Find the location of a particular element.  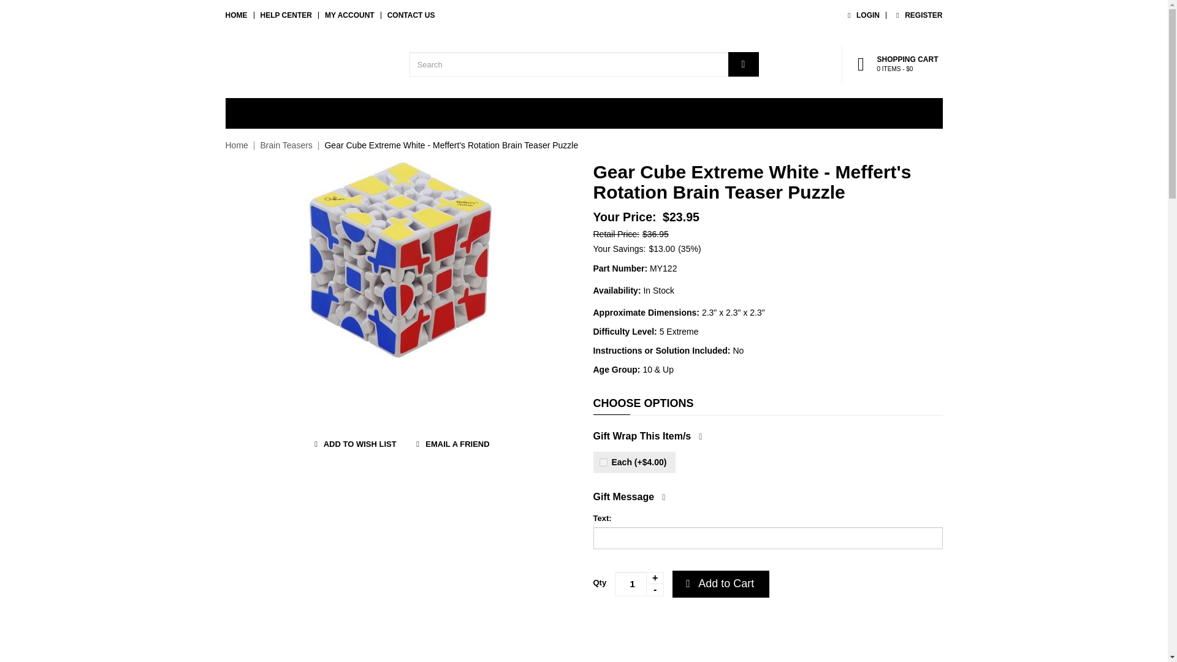

HELP CENTER is located at coordinates (286, 15).